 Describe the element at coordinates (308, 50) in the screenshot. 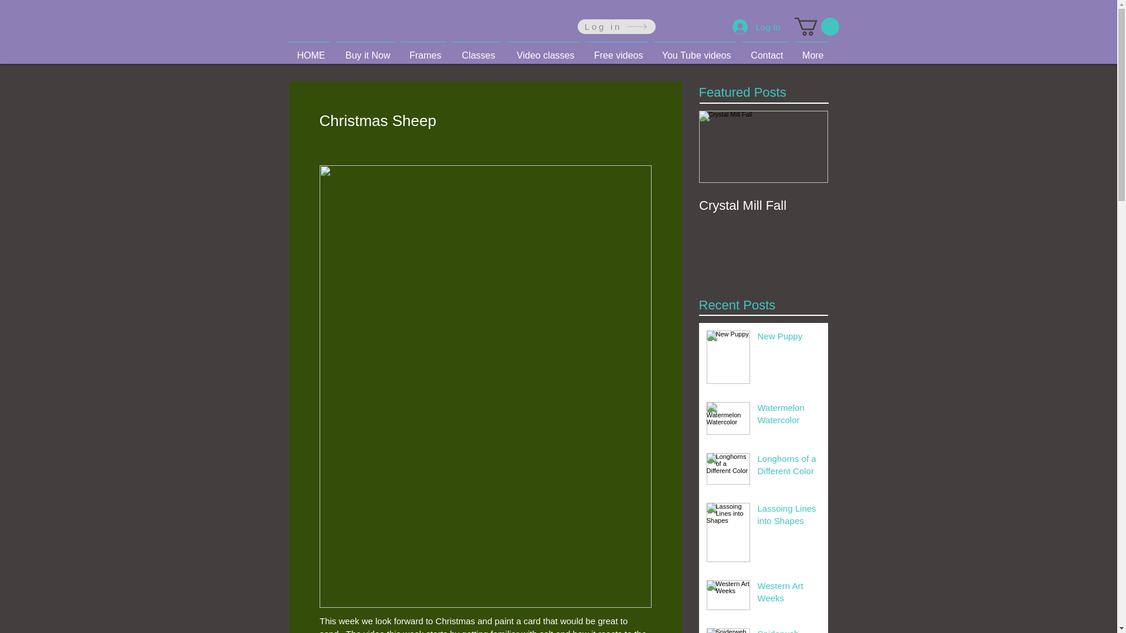

I see `HOME` at that location.